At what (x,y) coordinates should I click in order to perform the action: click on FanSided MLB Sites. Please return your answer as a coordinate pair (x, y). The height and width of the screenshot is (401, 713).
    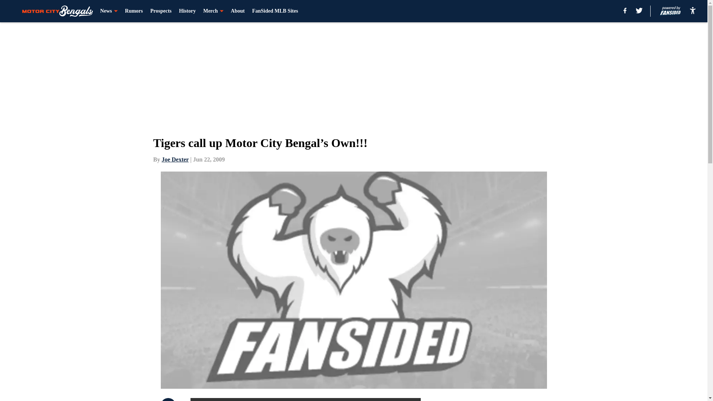
    Looking at the image, I should click on (275, 11).